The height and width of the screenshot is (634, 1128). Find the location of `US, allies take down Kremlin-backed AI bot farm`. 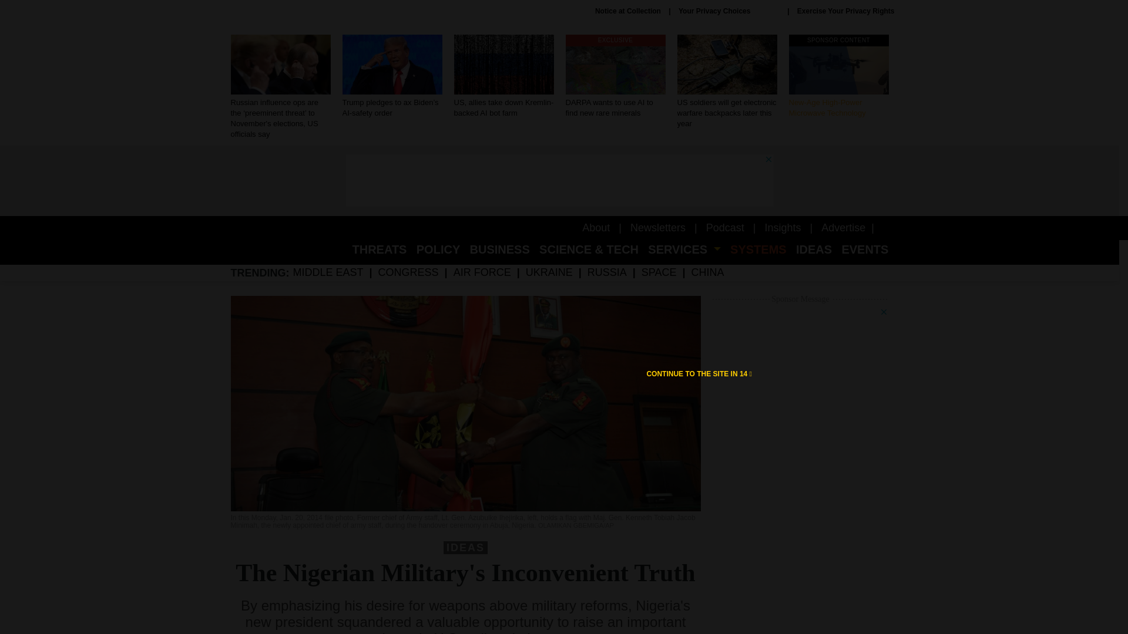

US, allies take down Kremlin-backed AI bot farm is located at coordinates (503, 76).